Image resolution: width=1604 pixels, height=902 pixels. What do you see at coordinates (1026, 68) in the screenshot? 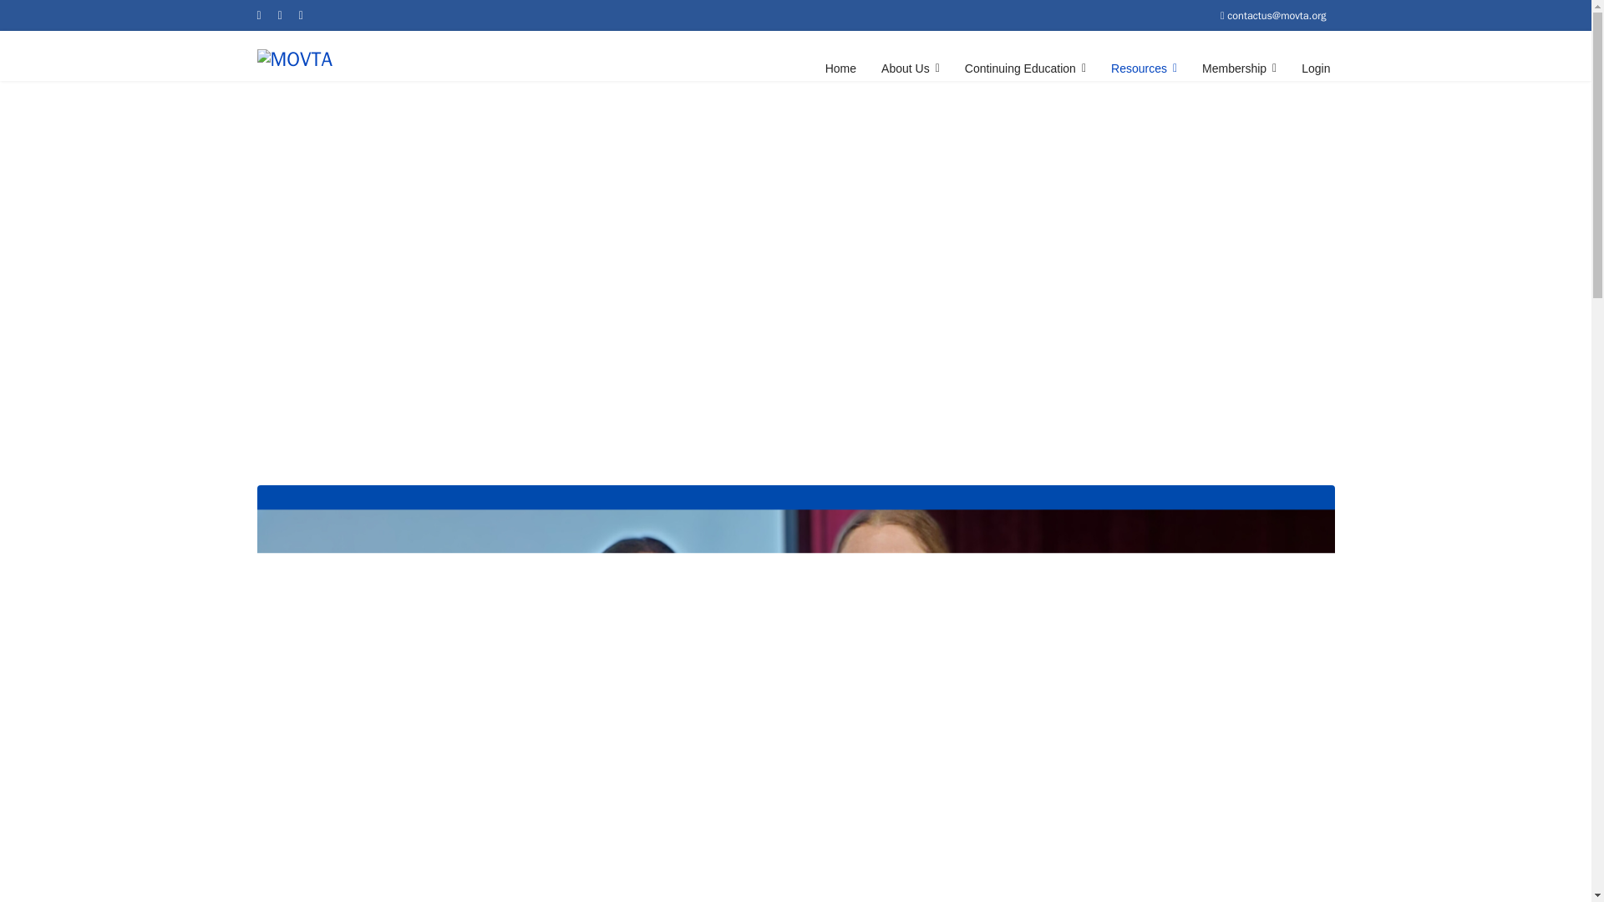
I see `Continuing Education` at bounding box center [1026, 68].